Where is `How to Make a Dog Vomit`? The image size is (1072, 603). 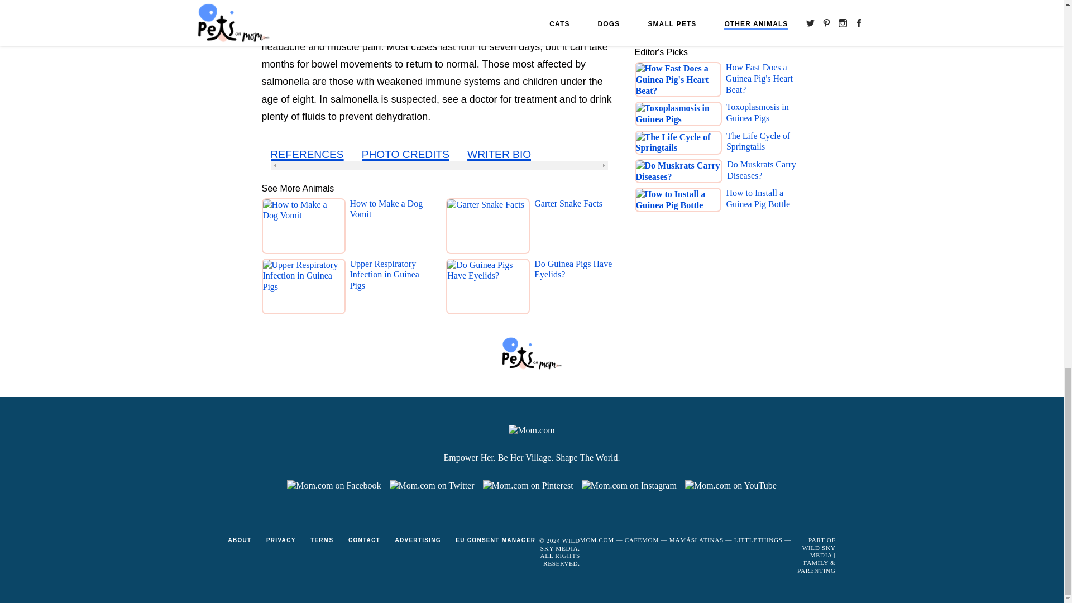 How to Make a Dog Vomit is located at coordinates (390, 228).